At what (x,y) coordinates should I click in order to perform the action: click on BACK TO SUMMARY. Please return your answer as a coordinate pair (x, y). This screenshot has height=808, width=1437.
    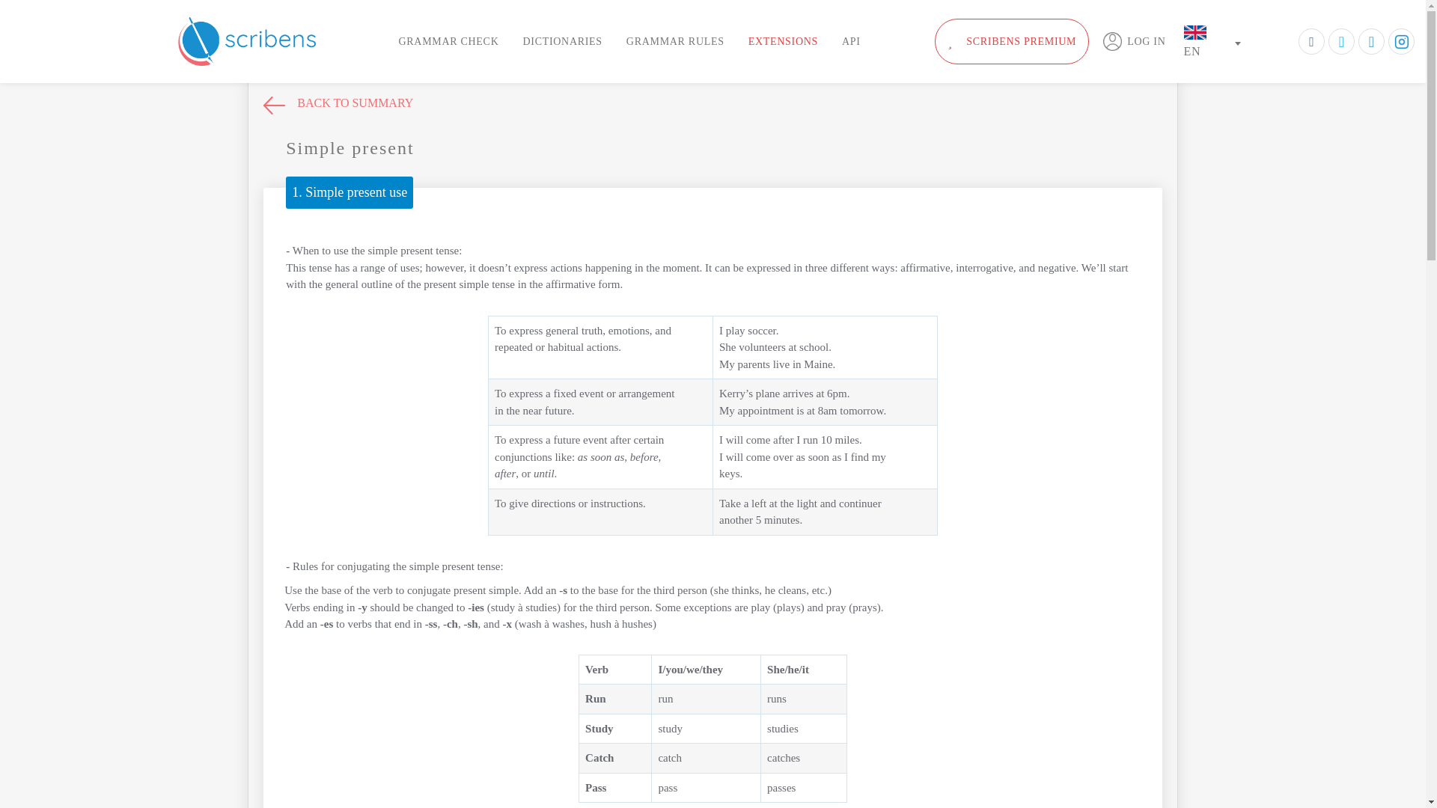
    Looking at the image, I should click on (338, 106).